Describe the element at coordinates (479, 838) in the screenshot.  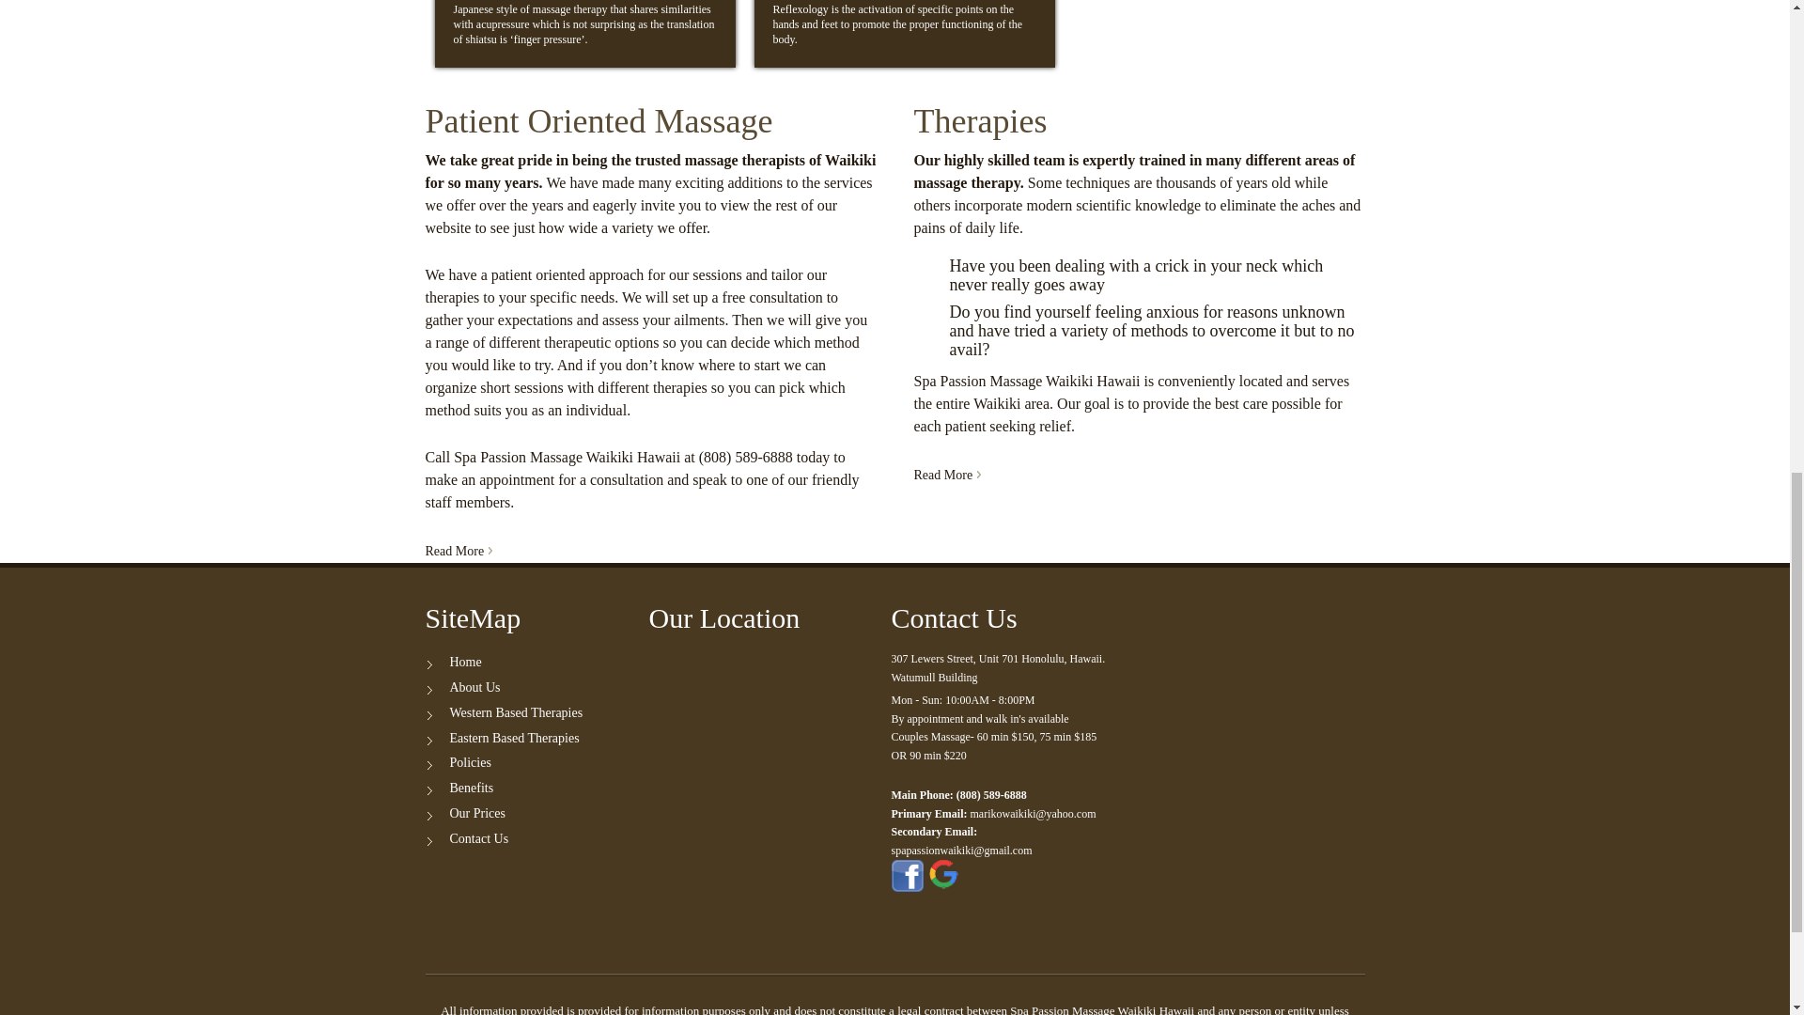
I see `Contact Us` at that location.